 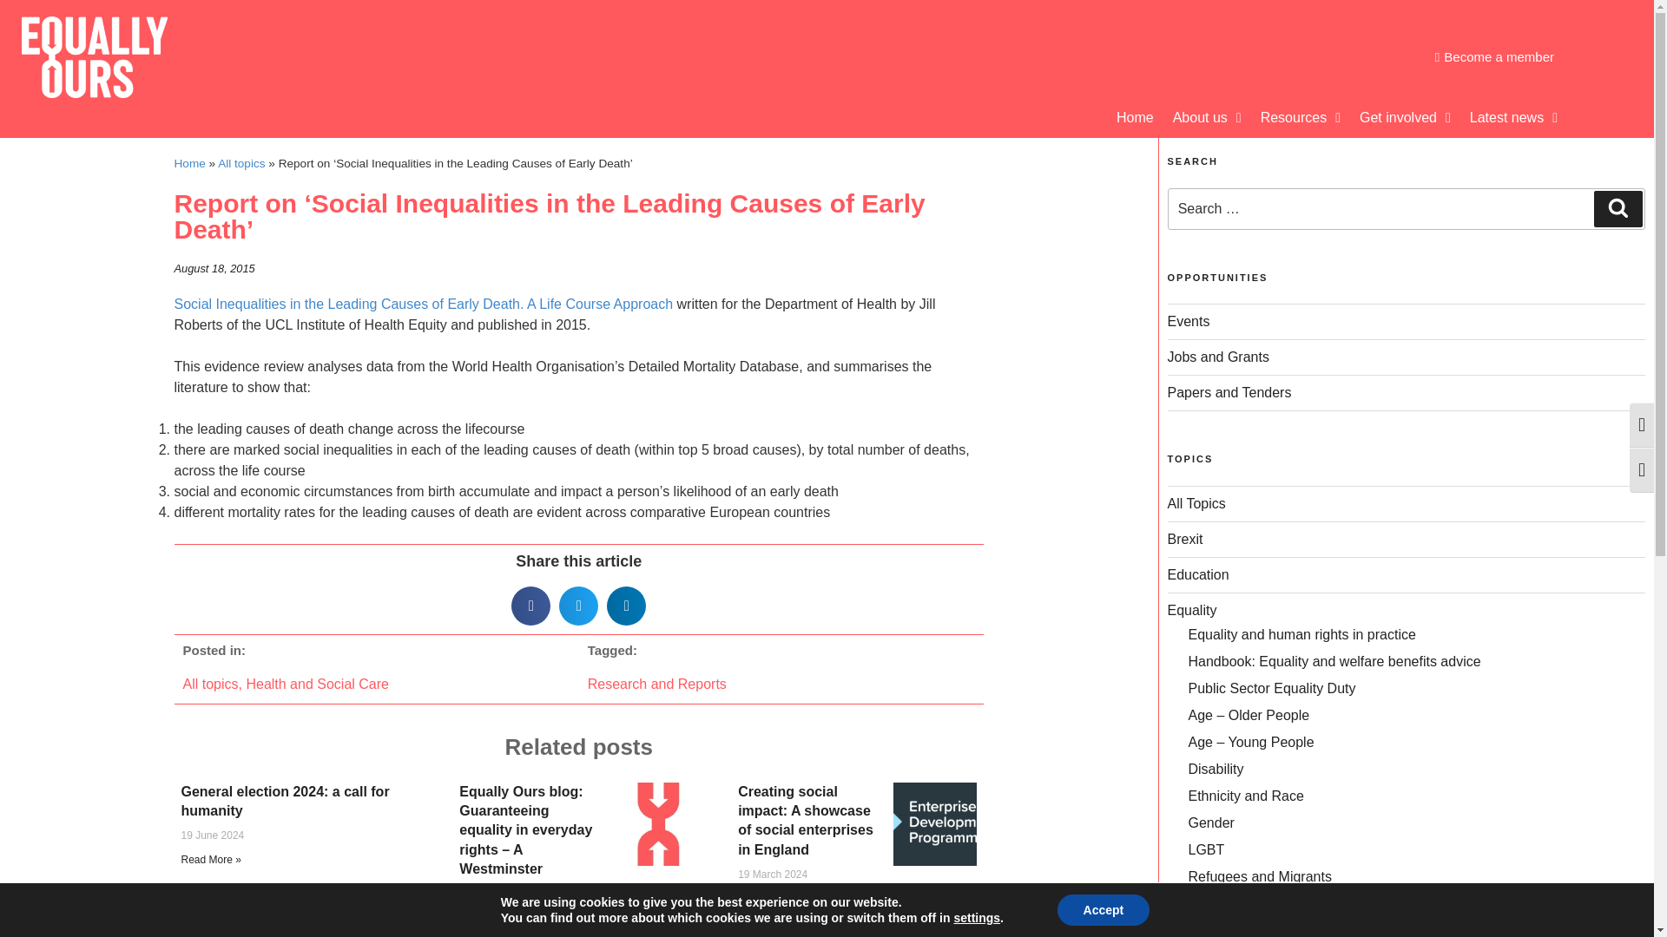 What do you see at coordinates (1135, 118) in the screenshot?
I see `Home` at bounding box center [1135, 118].